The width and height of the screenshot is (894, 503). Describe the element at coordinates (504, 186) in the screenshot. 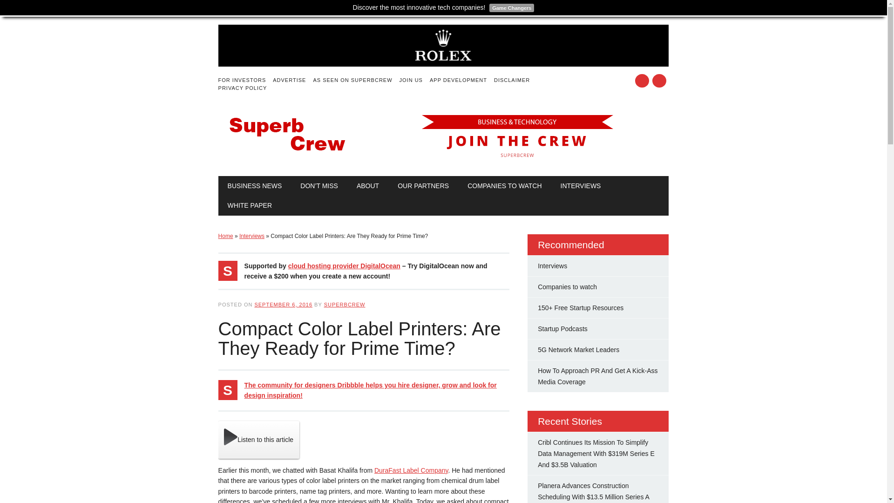

I see `COMPANIES TO WATCH` at that location.